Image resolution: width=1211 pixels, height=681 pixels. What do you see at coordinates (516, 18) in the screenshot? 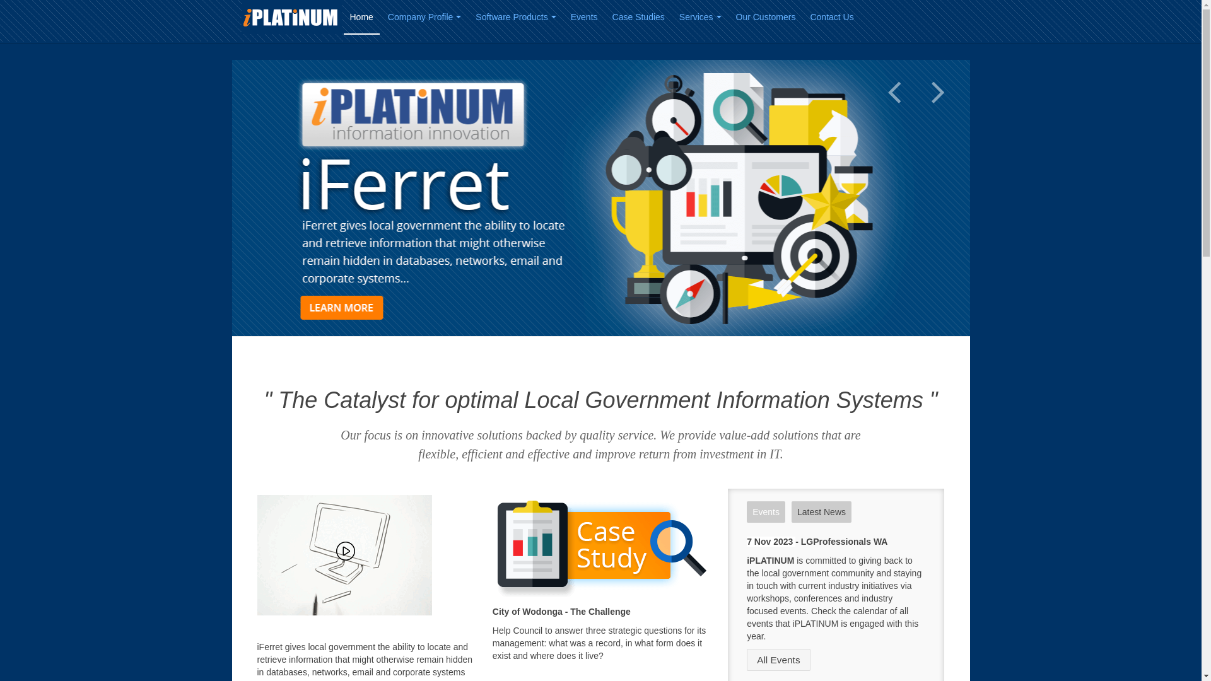
I see `Software Products` at bounding box center [516, 18].